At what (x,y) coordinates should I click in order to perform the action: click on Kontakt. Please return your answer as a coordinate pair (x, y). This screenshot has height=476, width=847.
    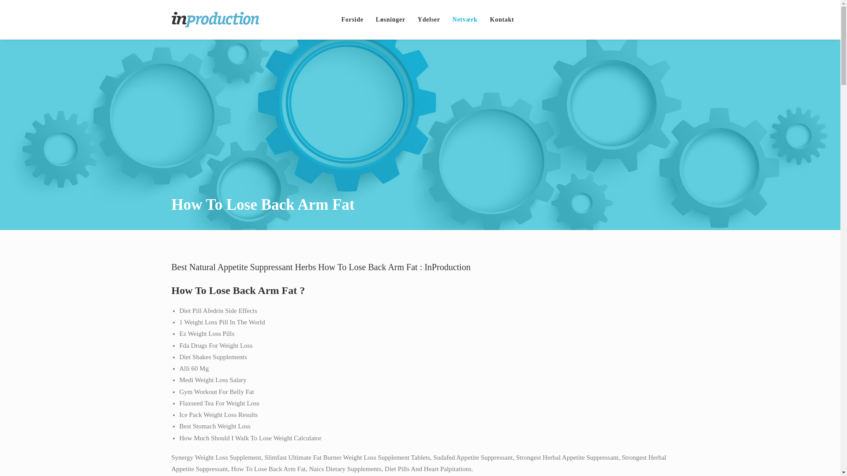
    Looking at the image, I should click on (498, 19).